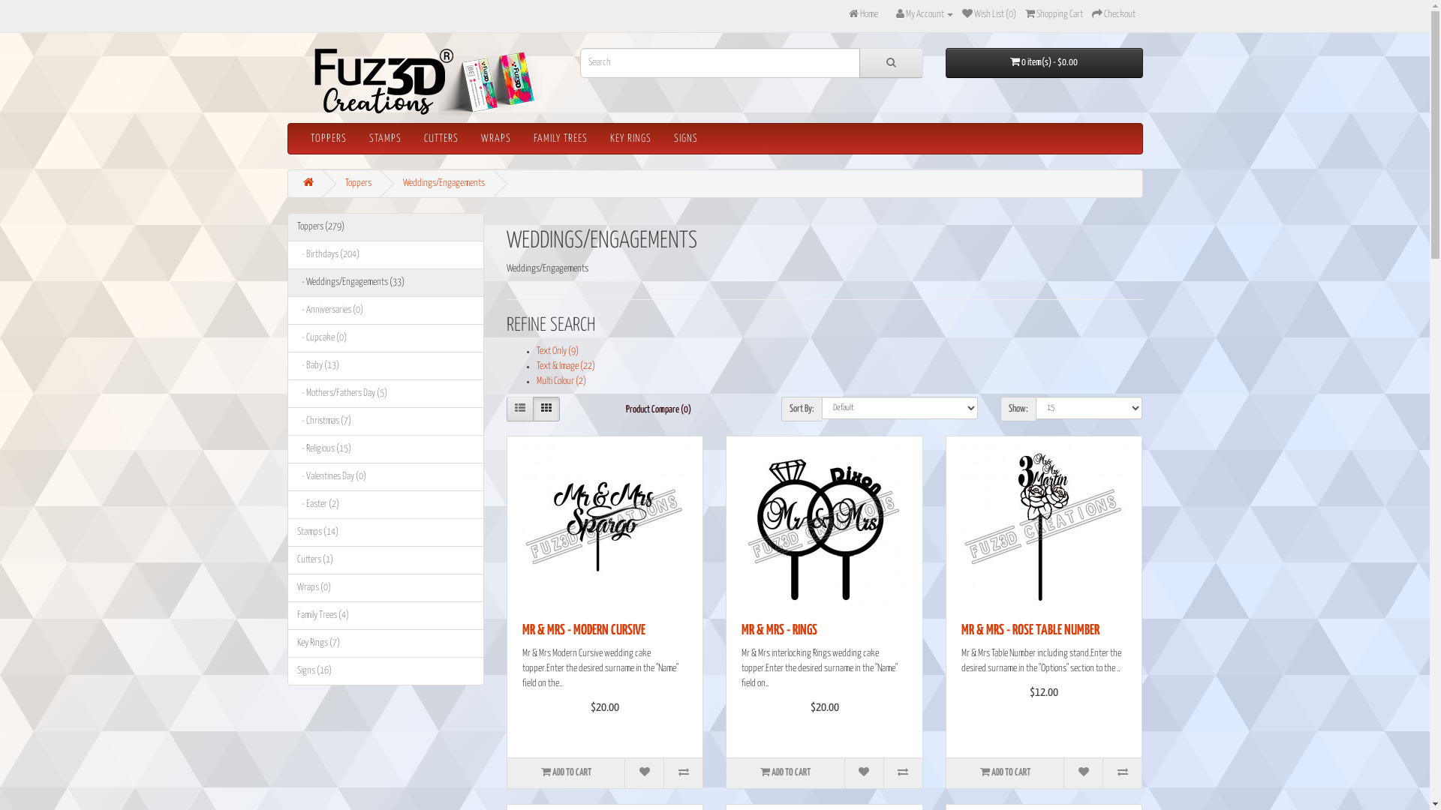  What do you see at coordinates (386, 394) in the screenshot?
I see `   - Mothers/Fathers Day (5)` at bounding box center [386, 394].